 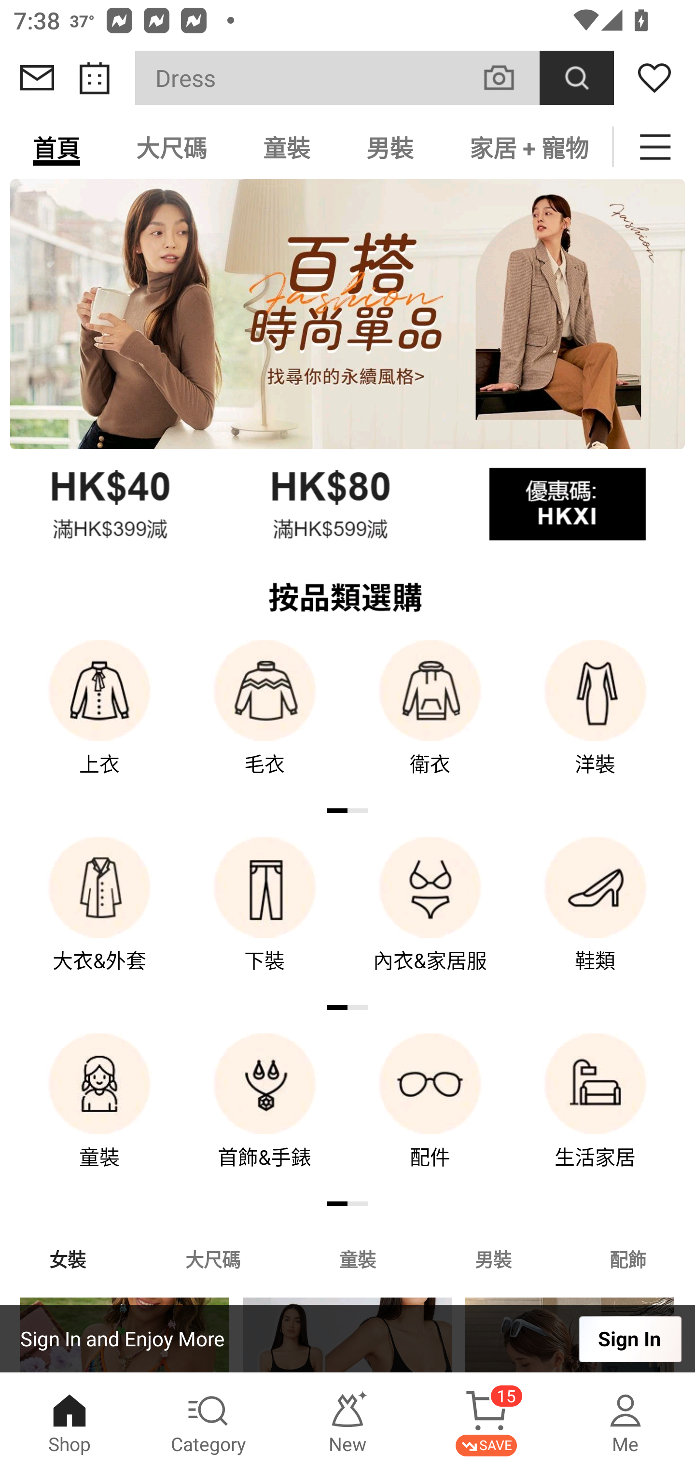 What do you see at coordinates (654, 78) in the screenshot?
I see `Wishlist` at bounding box center [654, 78].